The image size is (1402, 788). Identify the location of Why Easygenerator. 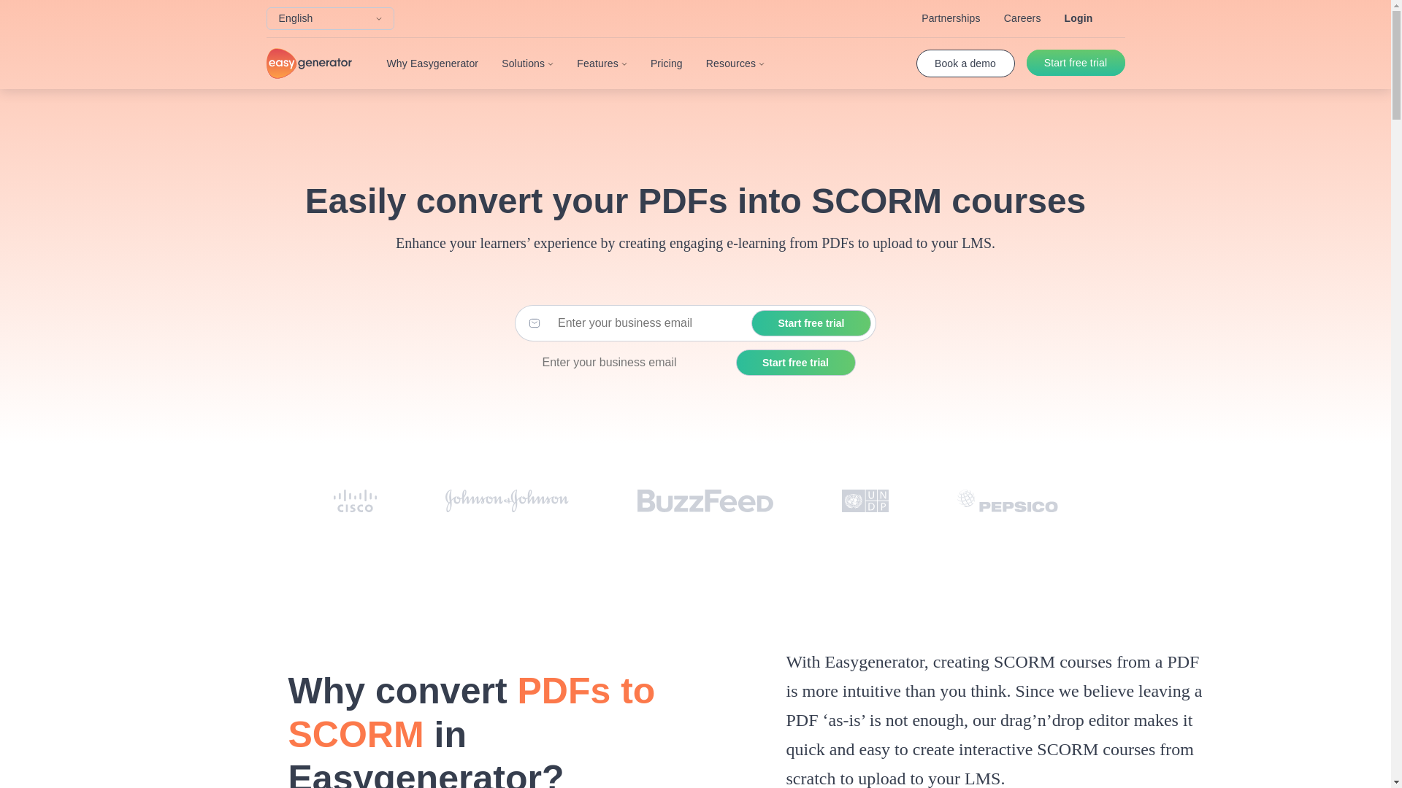
(432, 63).